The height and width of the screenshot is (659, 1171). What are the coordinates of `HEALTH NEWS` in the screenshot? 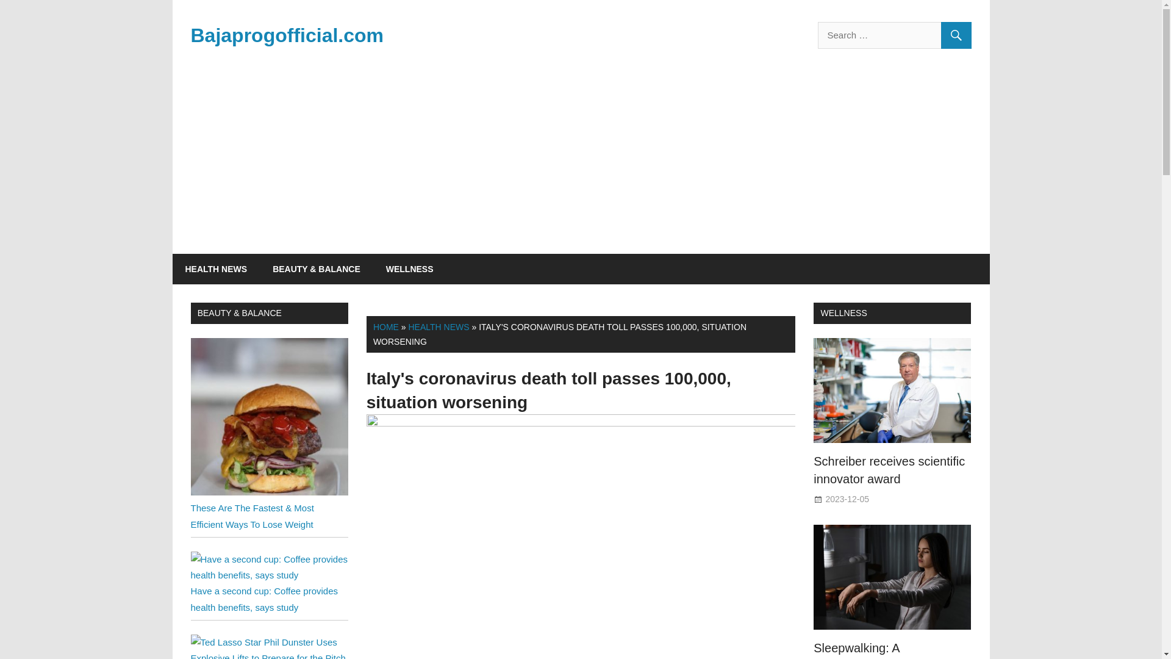 It's located at (438, 327).